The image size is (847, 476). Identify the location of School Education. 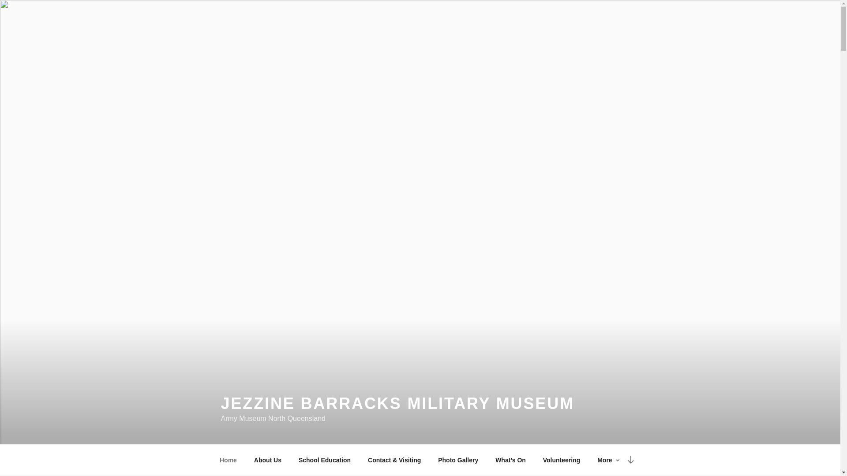
(325, 460).